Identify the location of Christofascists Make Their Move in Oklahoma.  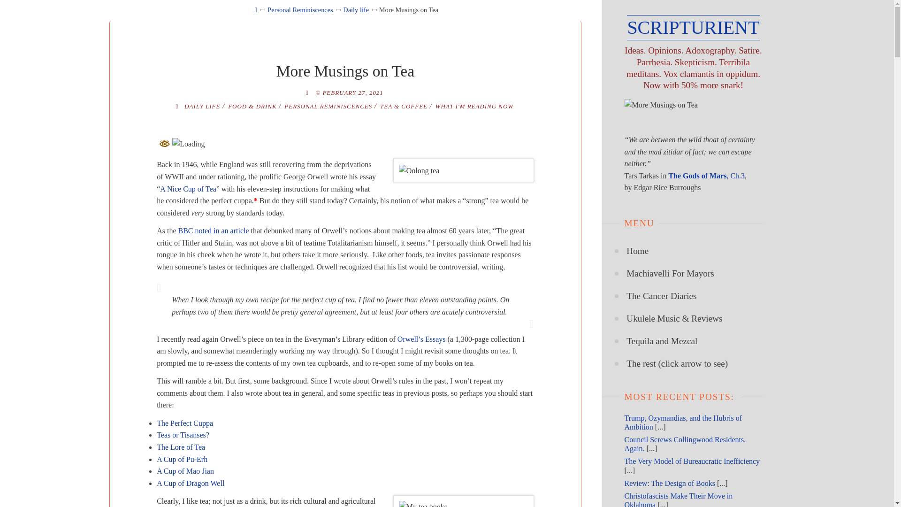
(678, 499).